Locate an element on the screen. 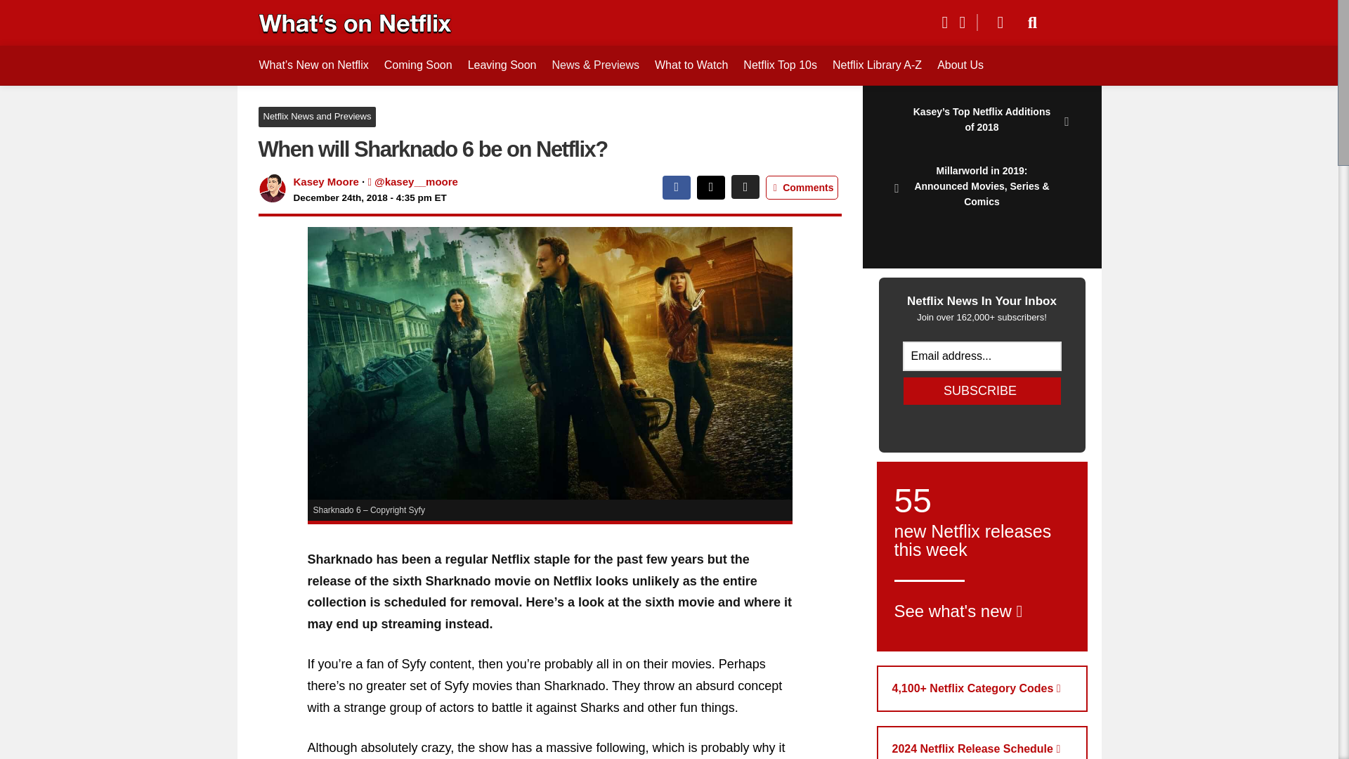 The width and height of the screenshot is (1349, 759). Subscribe  is located at coordinates (318, 117).